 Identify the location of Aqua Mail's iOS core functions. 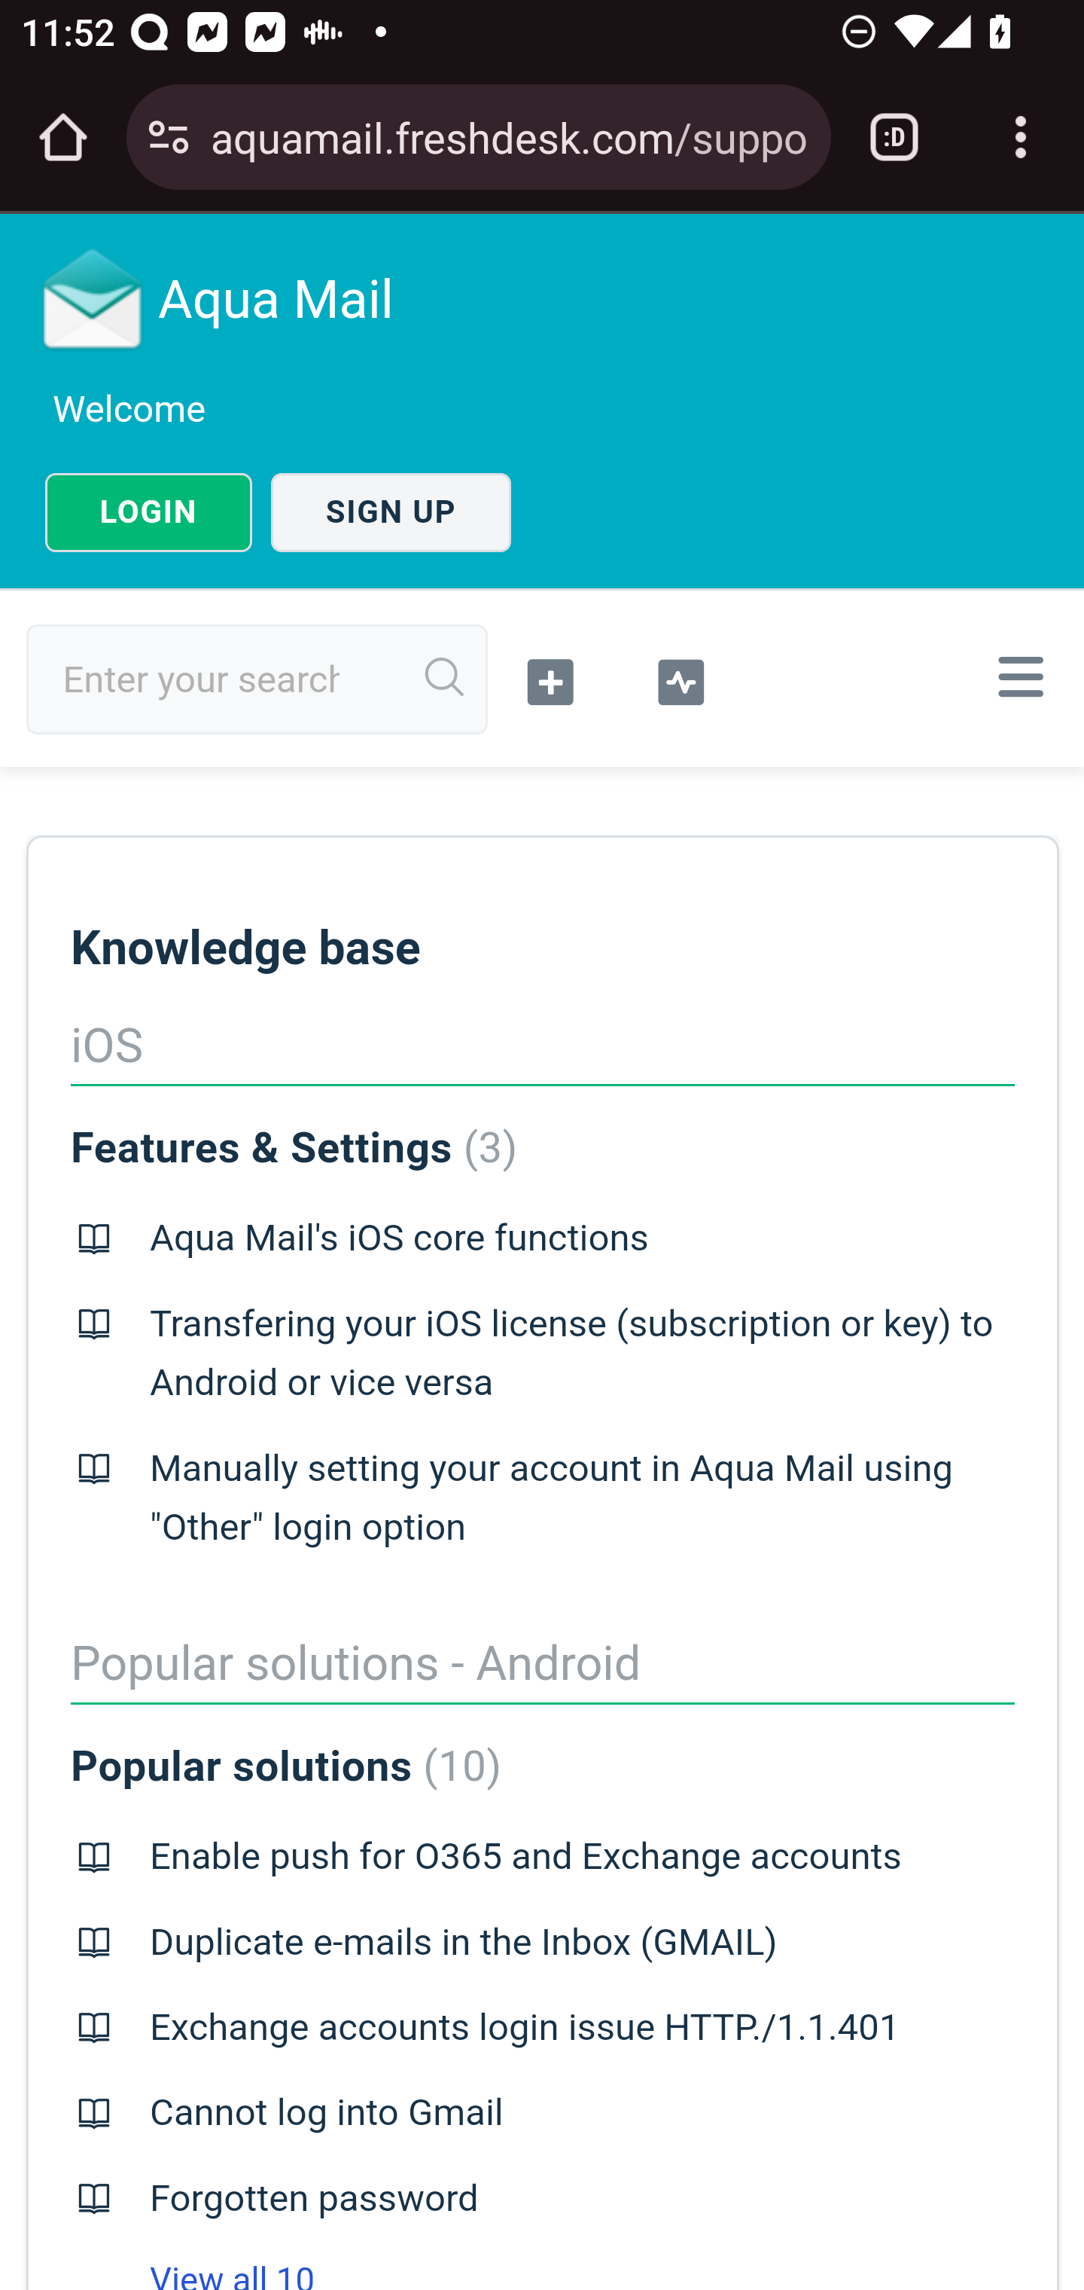
(399, 1238).